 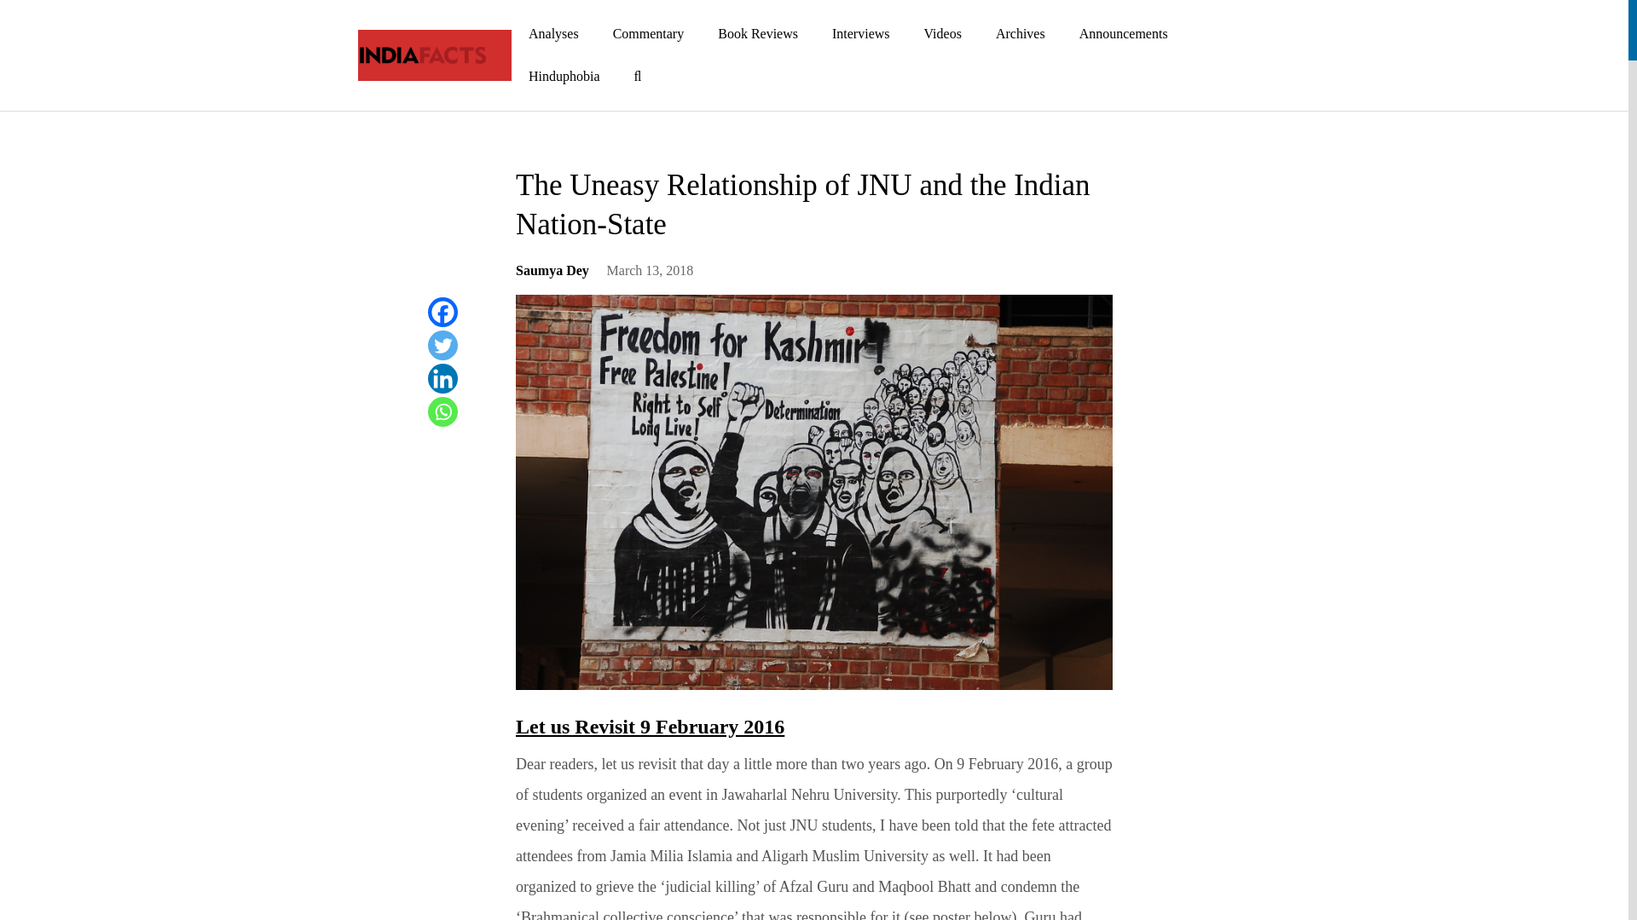 I want to click on Linkedin, so click(x=443, y=378).